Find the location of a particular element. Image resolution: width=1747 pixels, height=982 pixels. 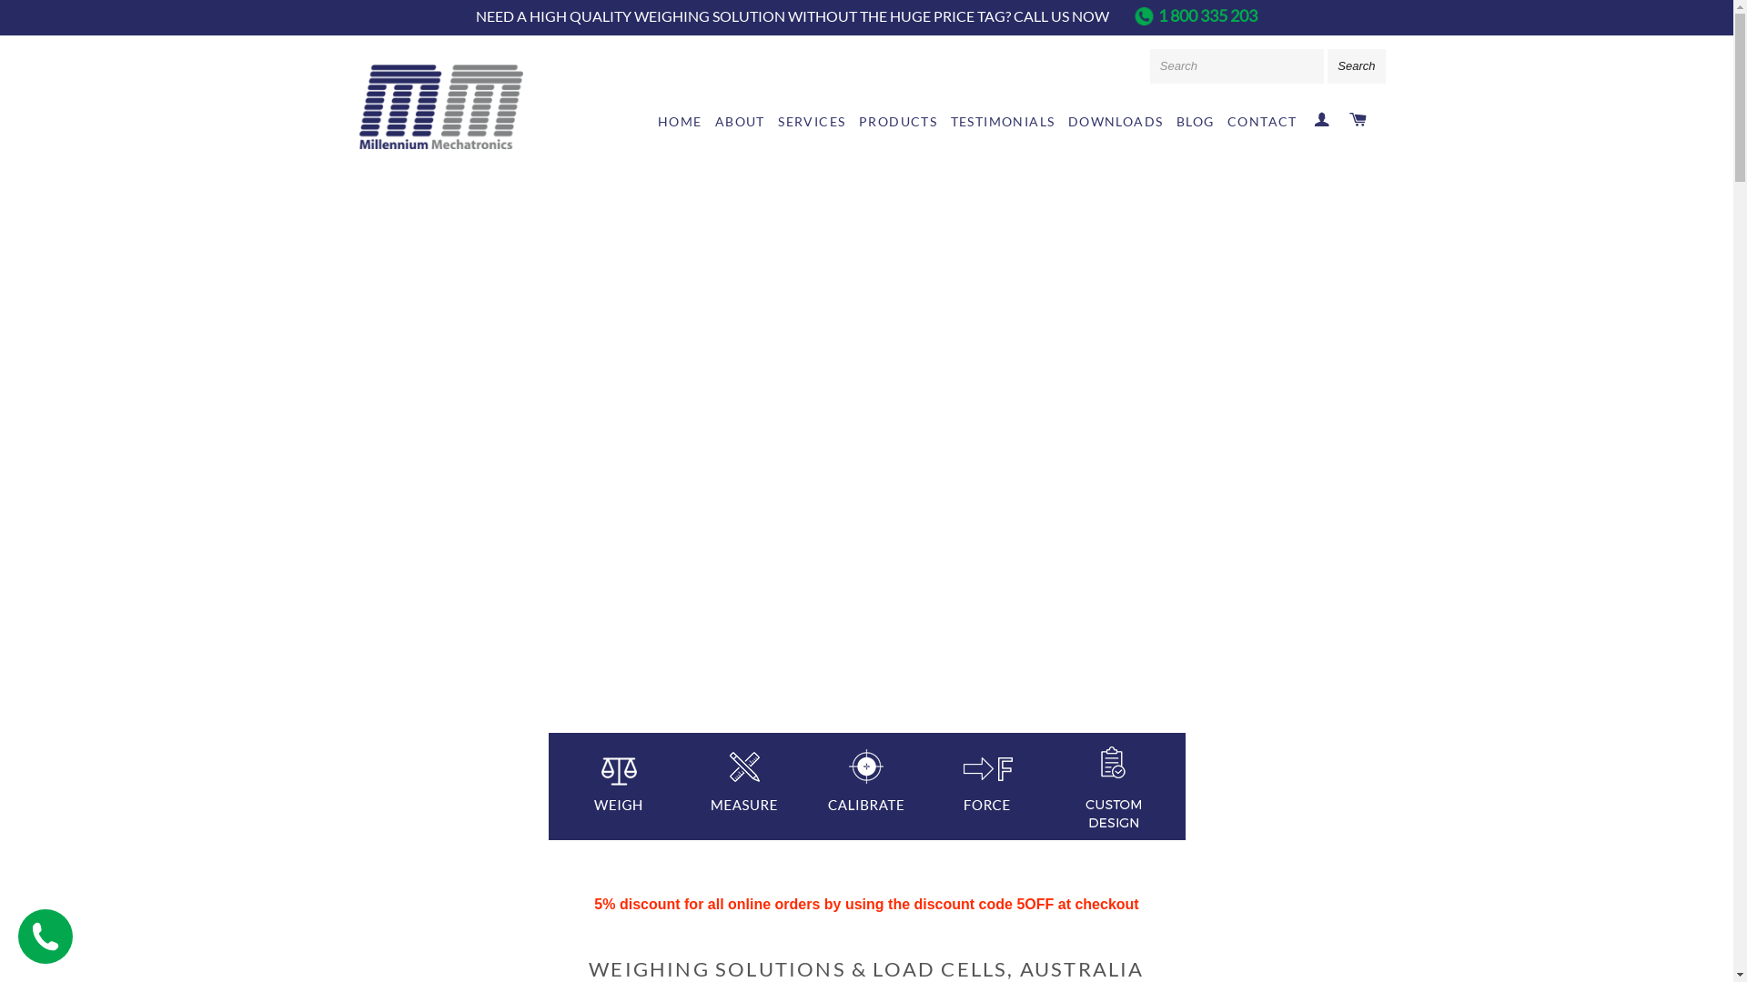

ABOUT is located at coordinates (741, 122).